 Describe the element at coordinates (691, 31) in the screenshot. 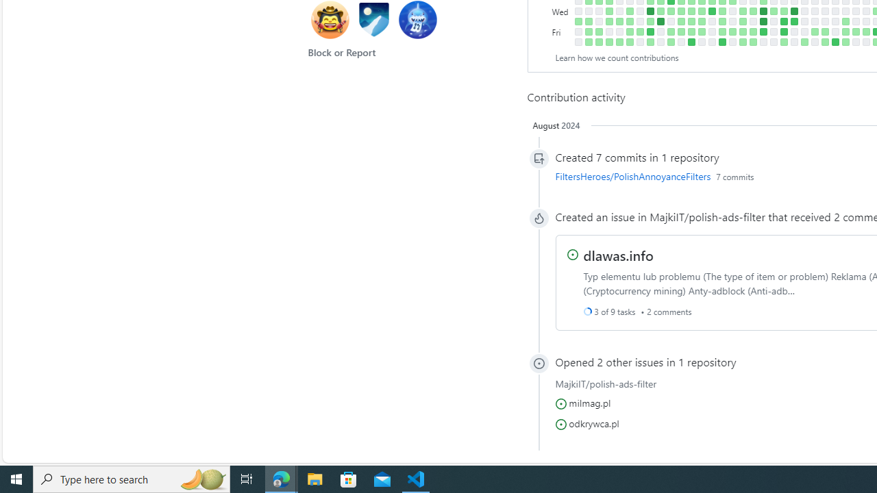

I see `3 contributions on November 10th.` at that location.